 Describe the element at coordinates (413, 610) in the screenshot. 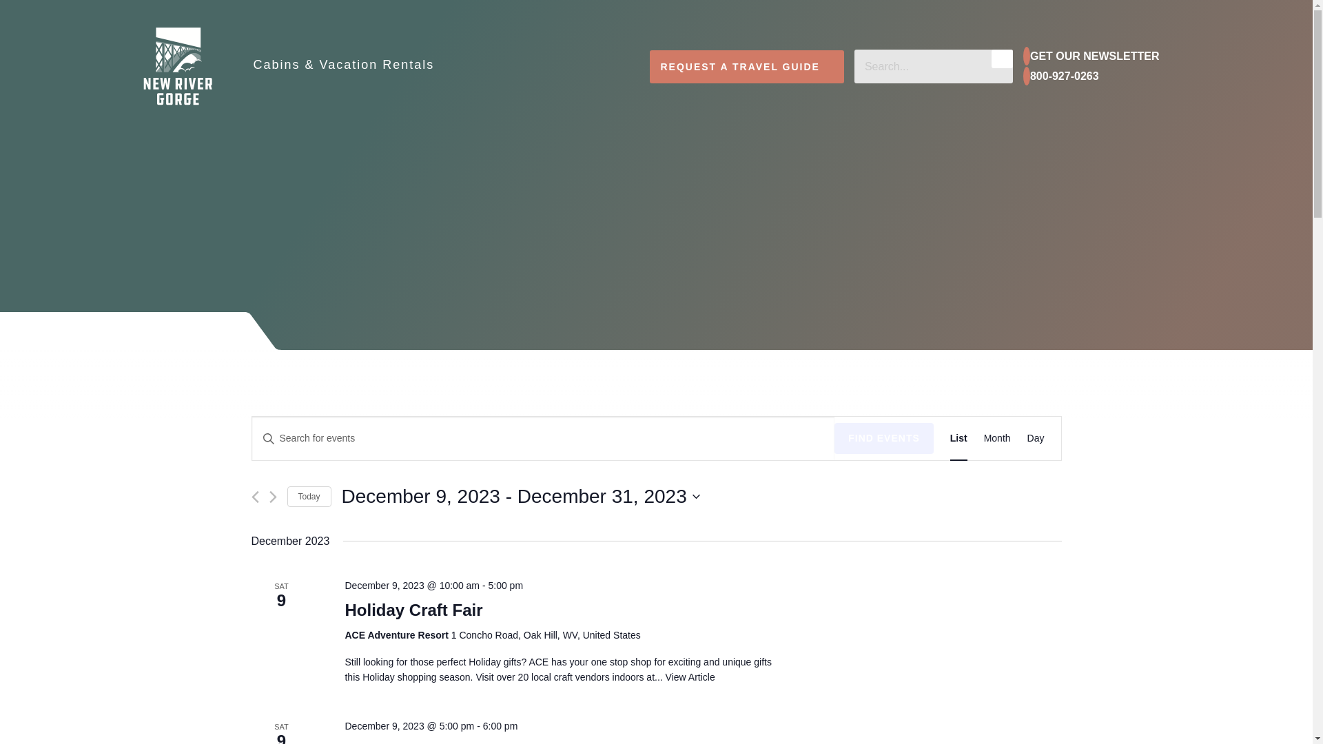

I see `Holiday Craft Fair` at that location.